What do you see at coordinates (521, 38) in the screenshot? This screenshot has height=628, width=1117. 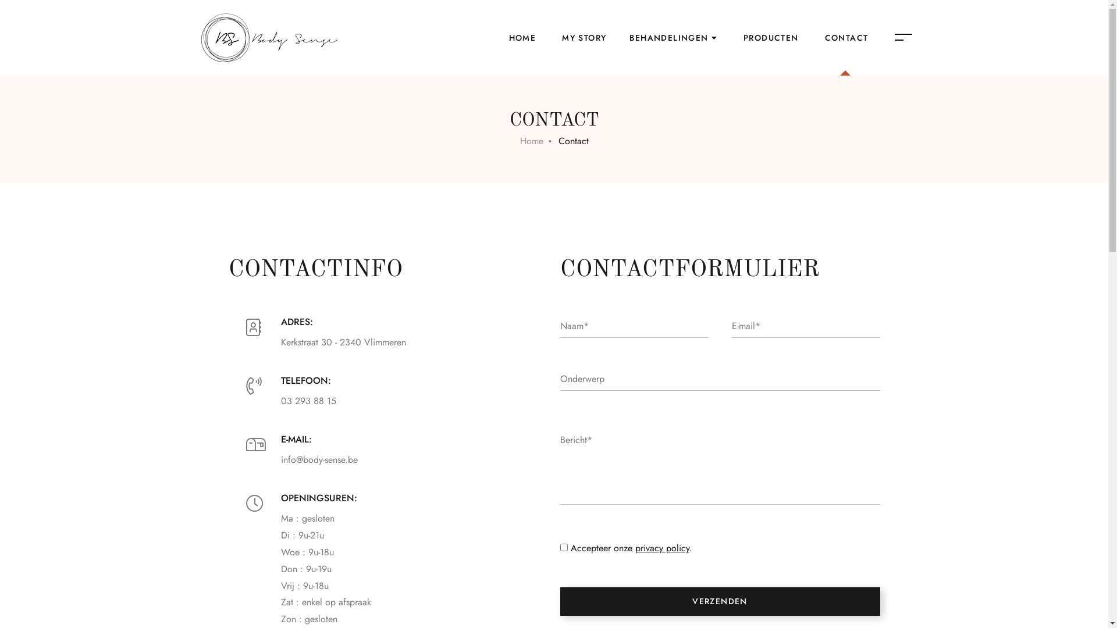 I see `HOME` at bounding box center [521, 38].